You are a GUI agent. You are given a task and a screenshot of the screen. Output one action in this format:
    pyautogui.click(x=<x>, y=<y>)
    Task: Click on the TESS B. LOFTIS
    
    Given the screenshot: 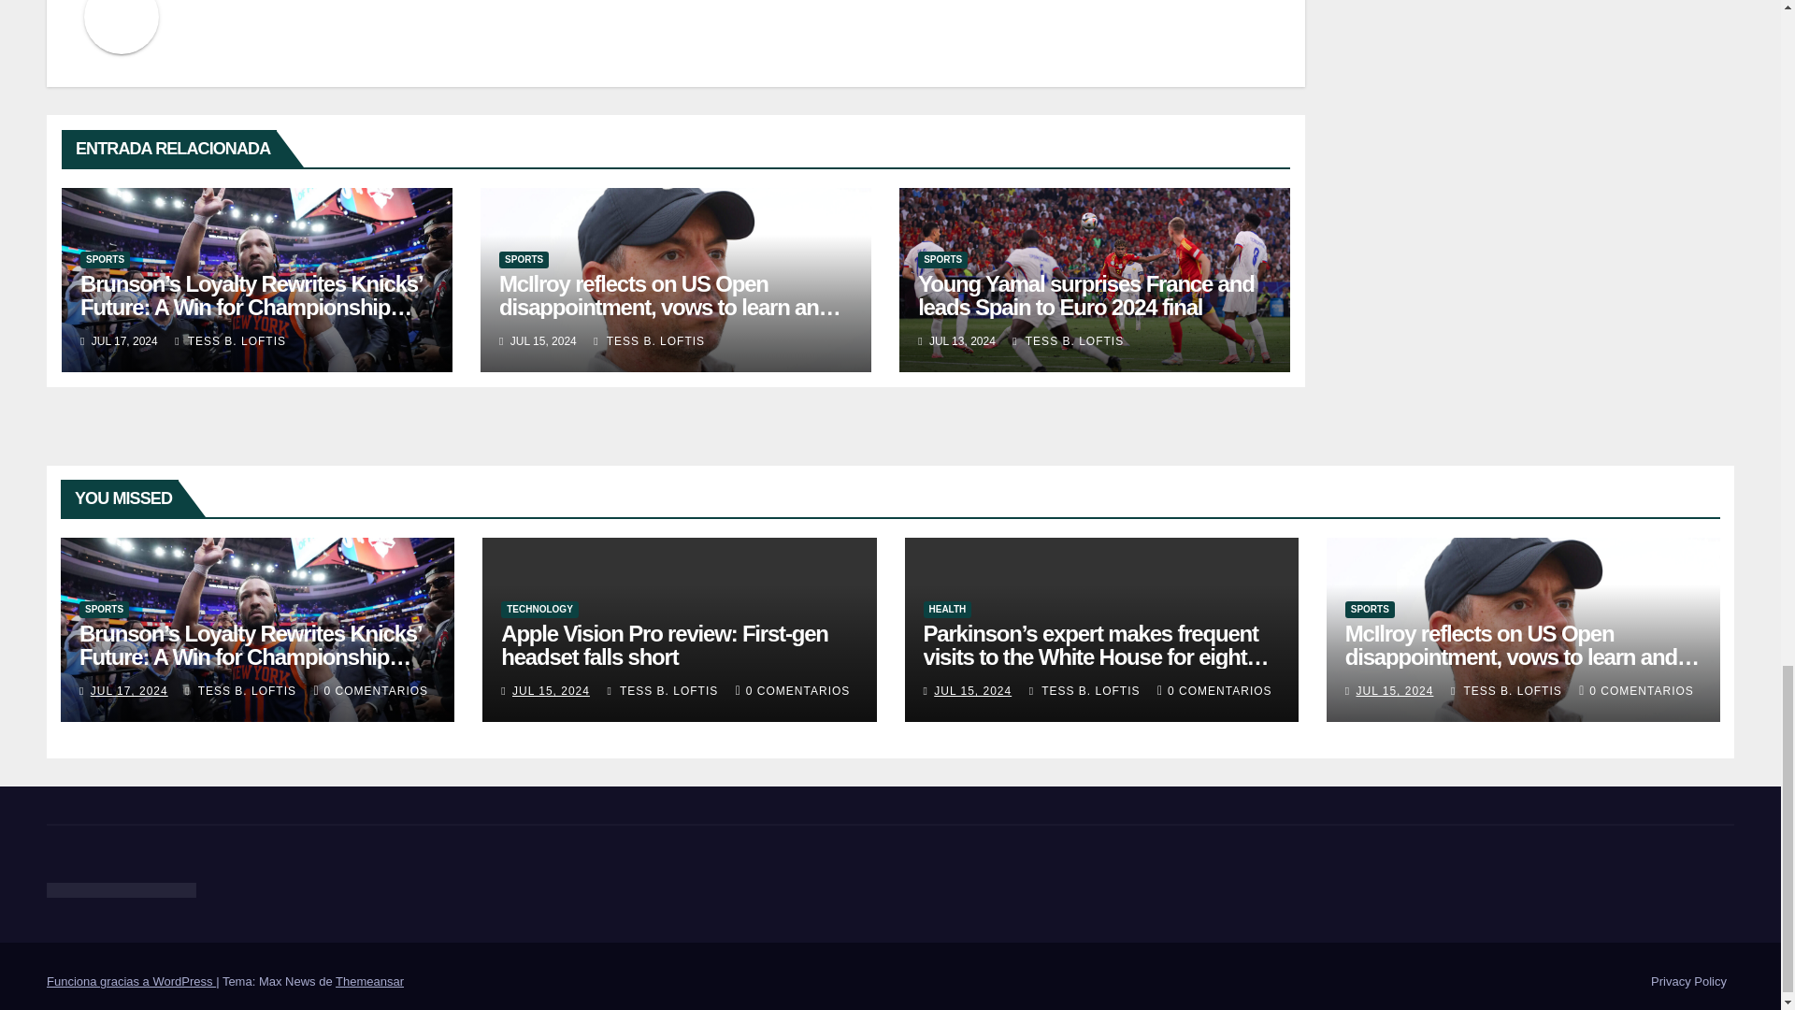 What is the action you would take?
    pyautogui.click(x=230, y=340)
    